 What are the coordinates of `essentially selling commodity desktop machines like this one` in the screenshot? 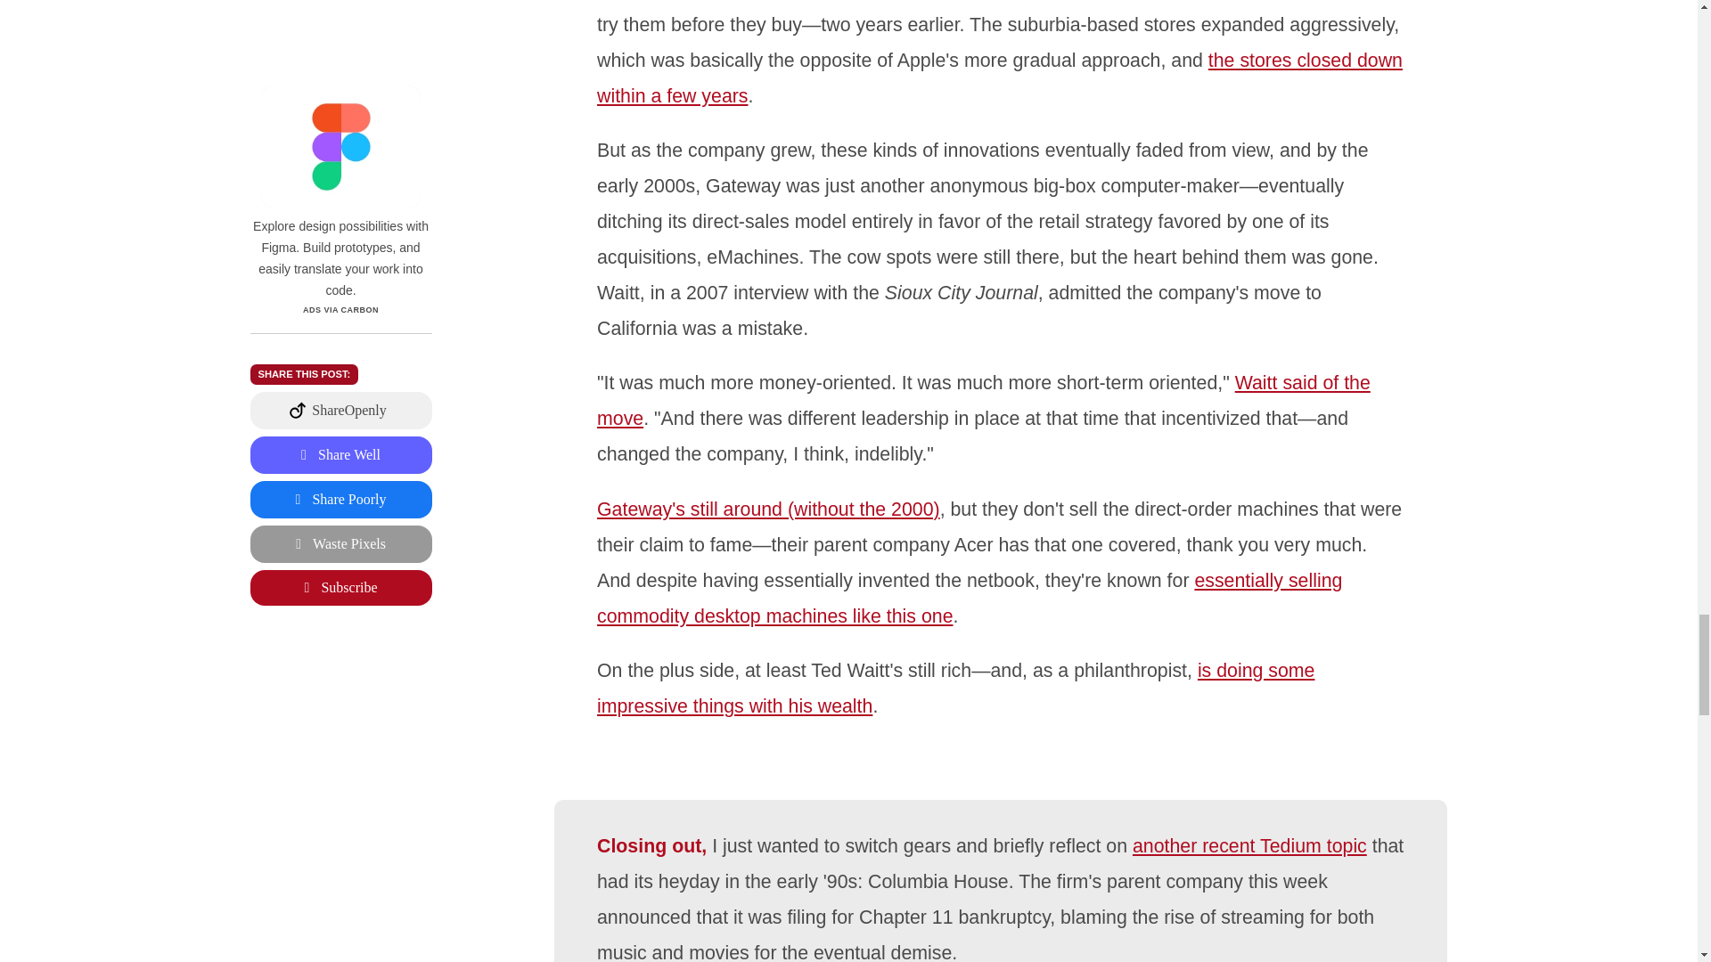 It's located at (970, 599).